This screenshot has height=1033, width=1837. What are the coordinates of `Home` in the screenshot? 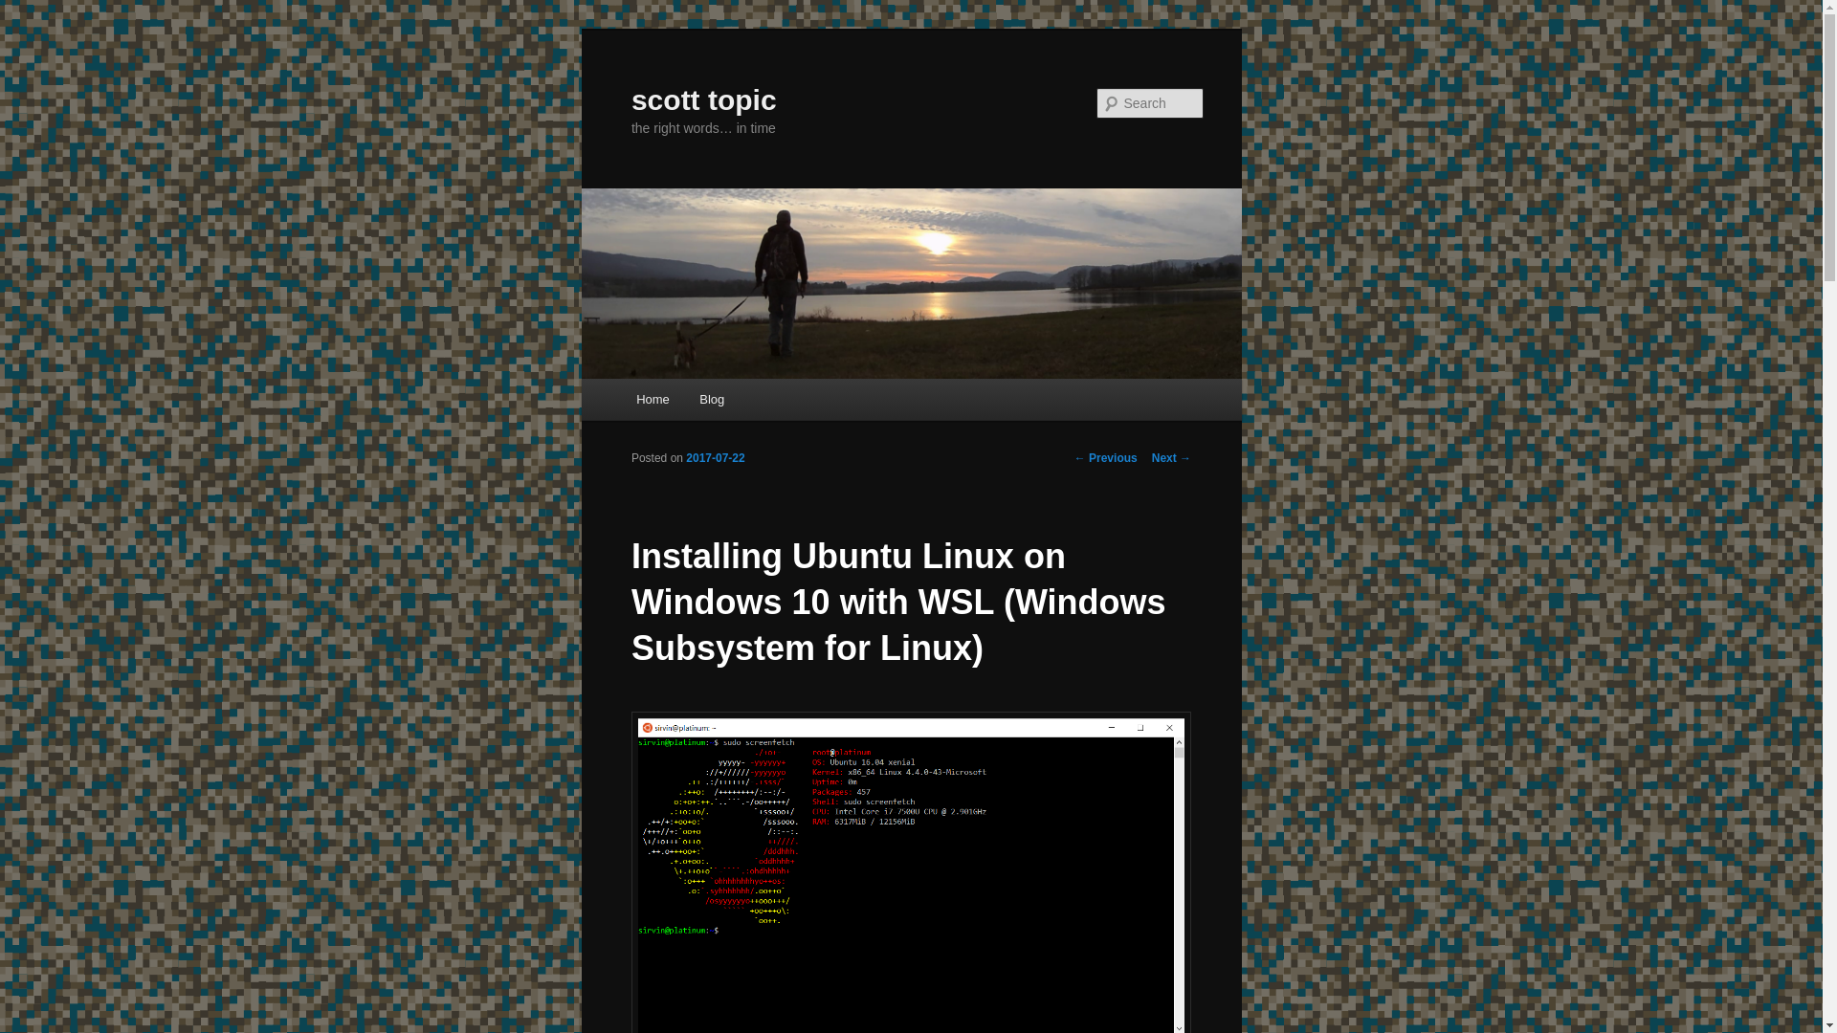 It's located at (652, 399).